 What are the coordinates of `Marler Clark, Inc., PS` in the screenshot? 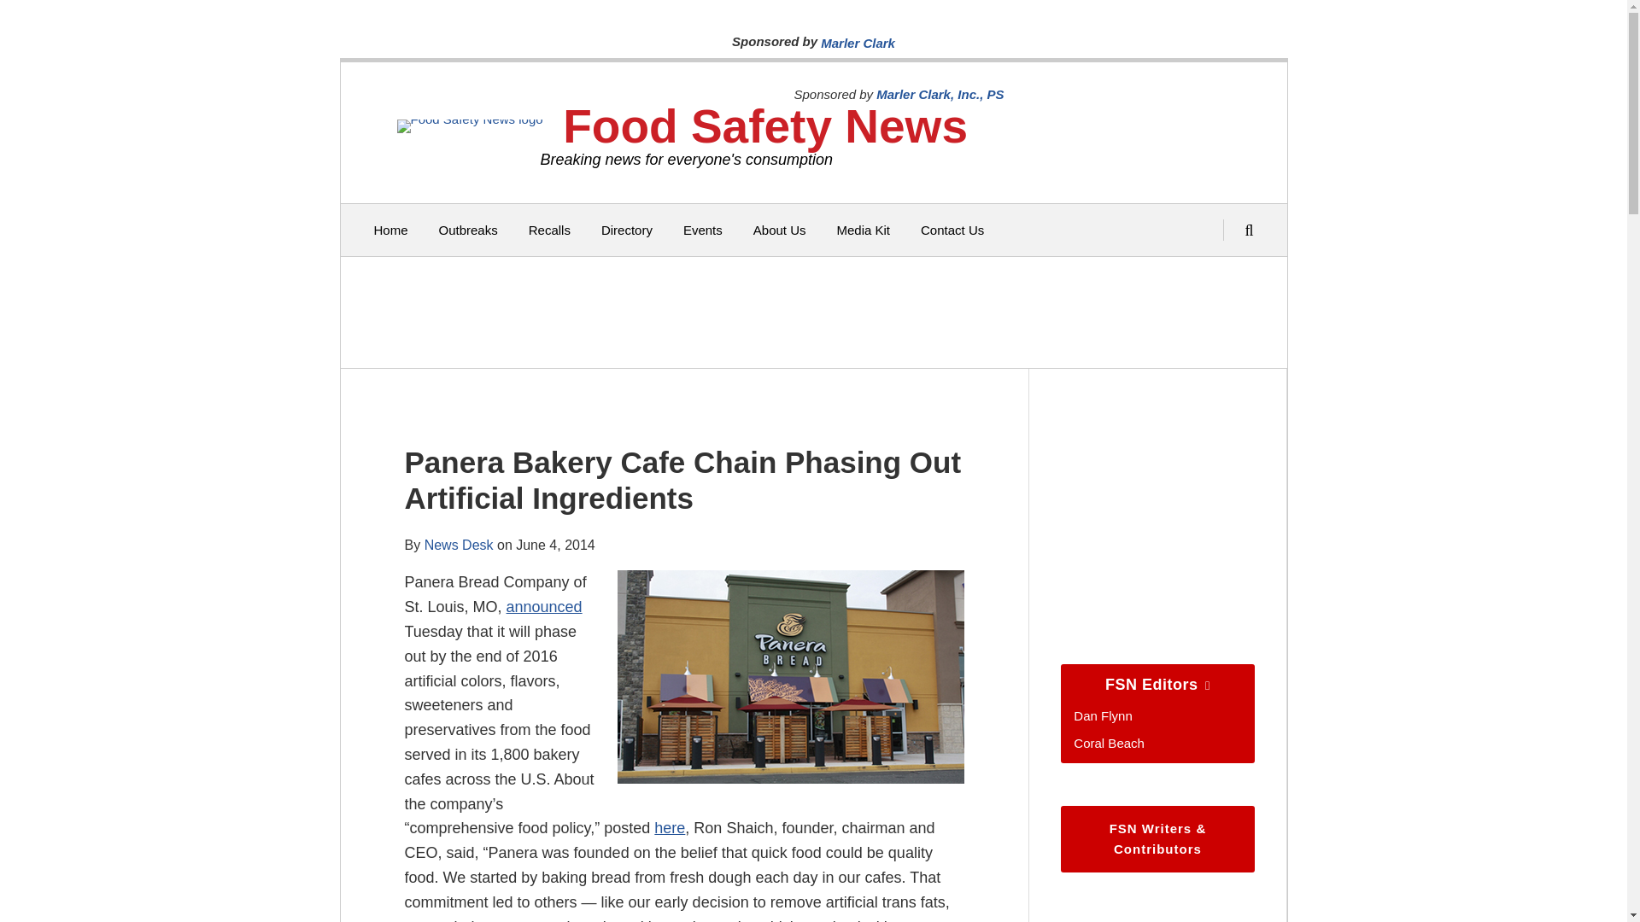 It's located at (940, 94).